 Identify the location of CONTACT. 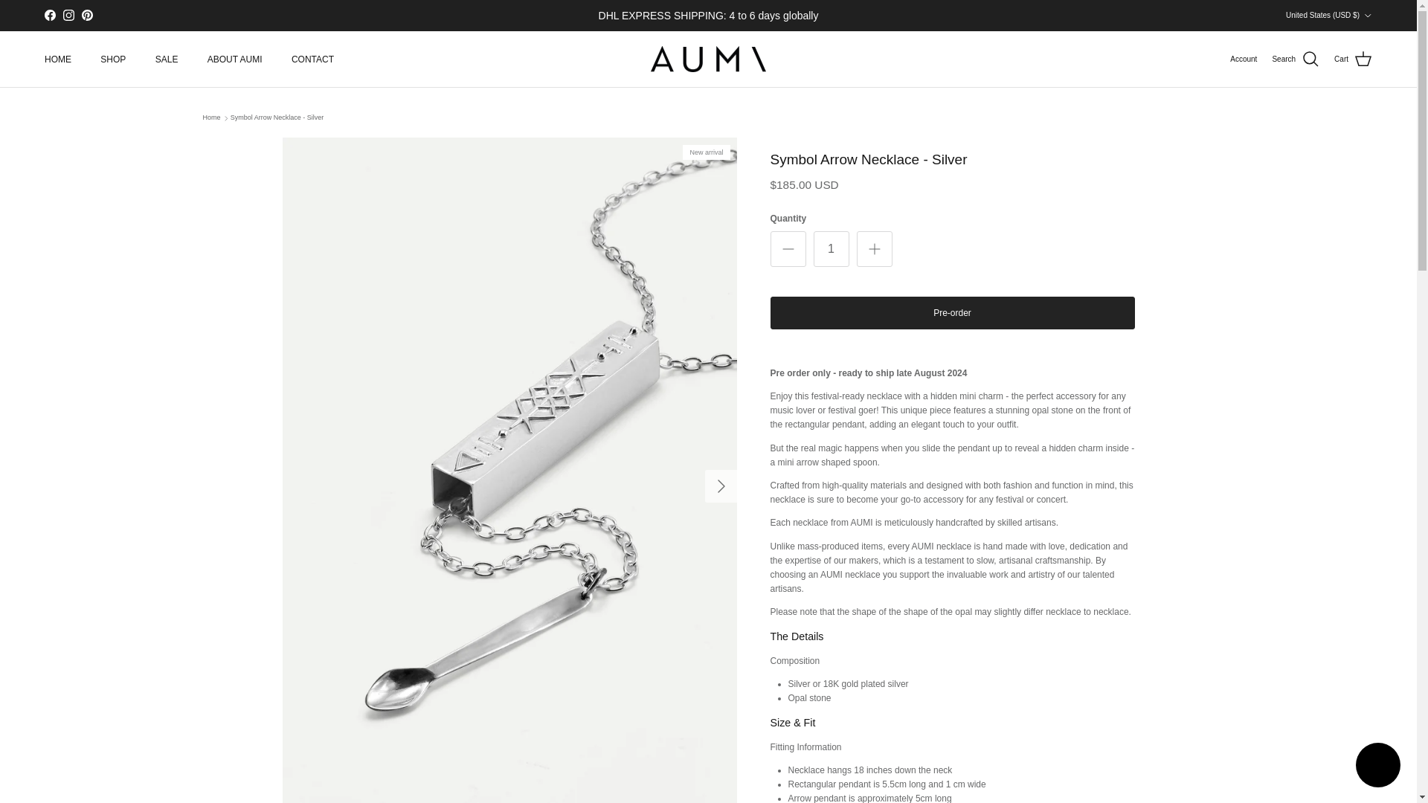
(312, 59).